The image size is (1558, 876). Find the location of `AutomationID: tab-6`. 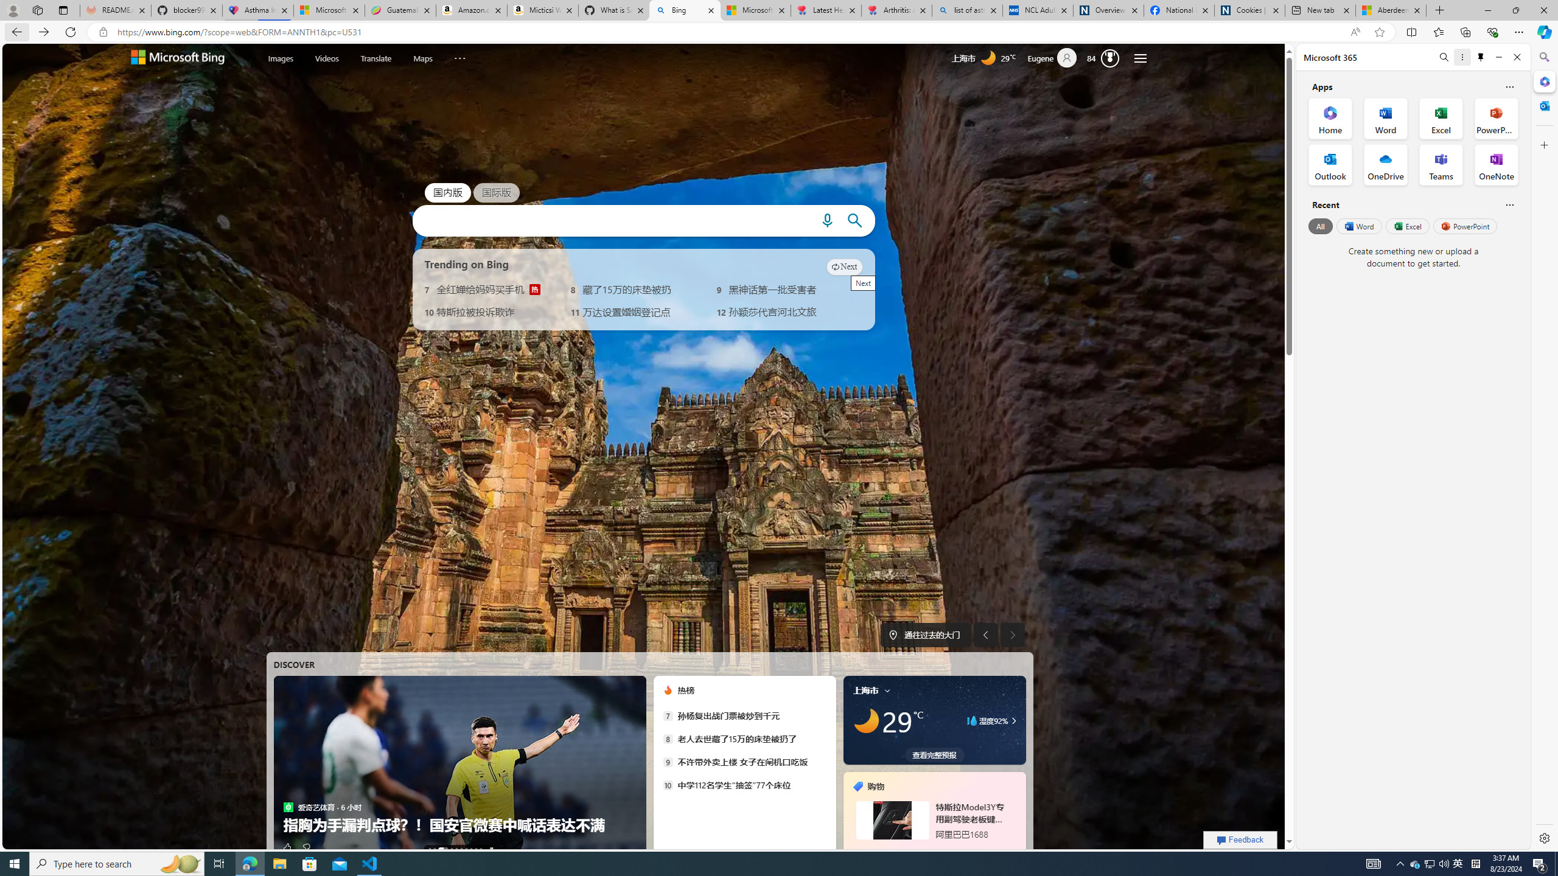

AutomationID: tab-6 is located at coordinates (466, 849).